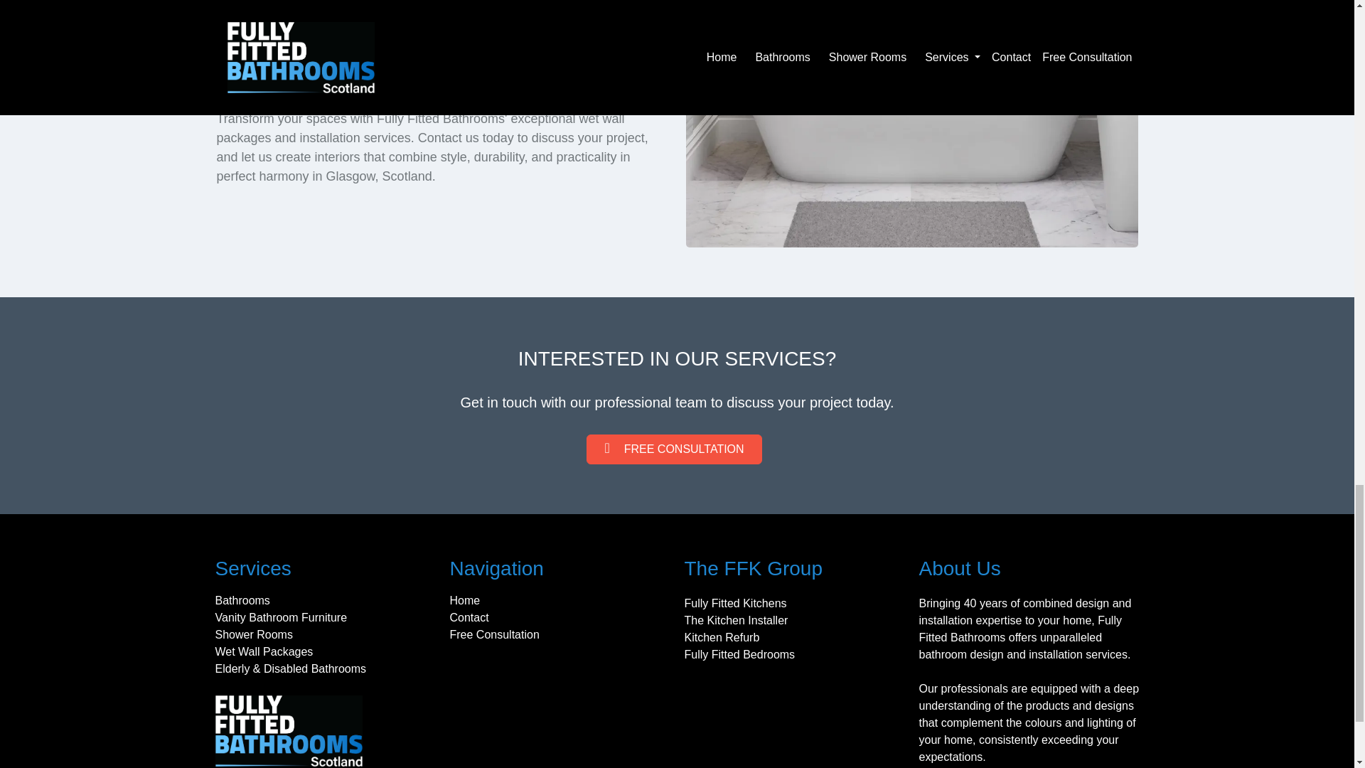 This screenshot has height=768, width=1365. I want to click on Bathrooms, so click(328, 600).